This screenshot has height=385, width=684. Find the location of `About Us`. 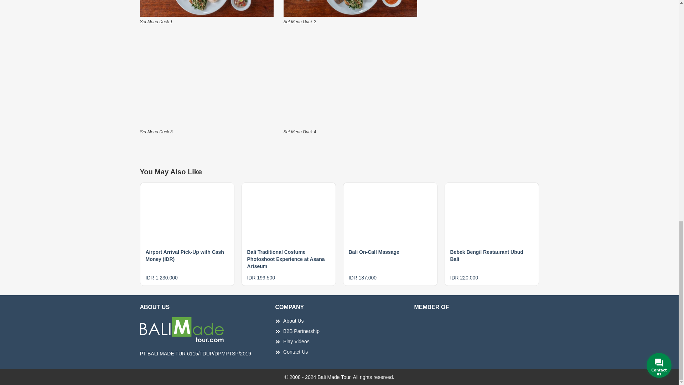

About Us is located at coordinates (339, 321).